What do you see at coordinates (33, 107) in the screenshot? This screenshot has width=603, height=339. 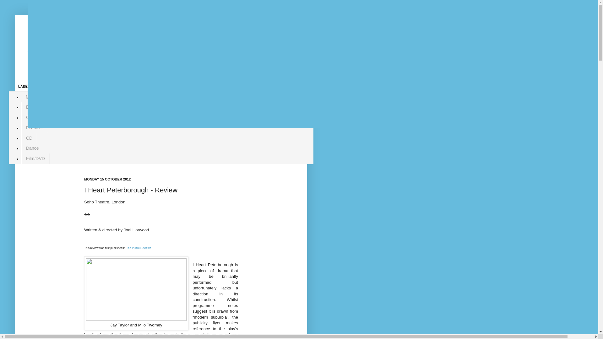 I see `Drama` at bounding box center [33, 107].